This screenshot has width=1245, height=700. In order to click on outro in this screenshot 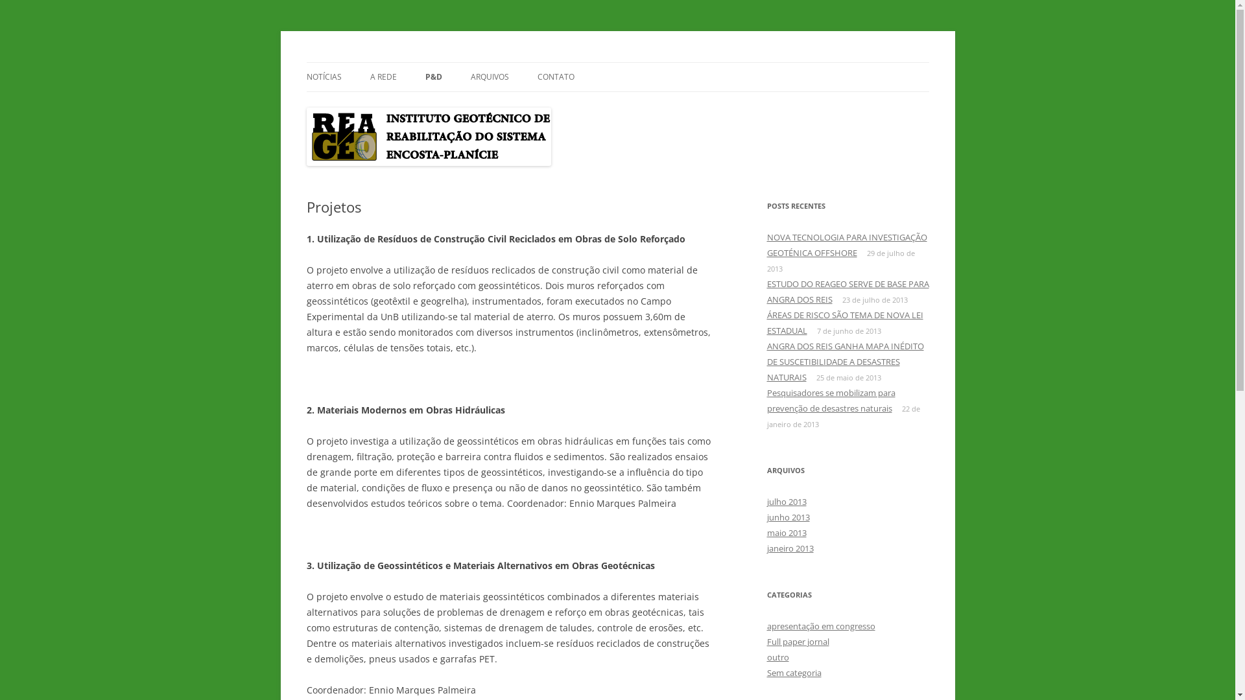, I will do `click(777, 657)`.